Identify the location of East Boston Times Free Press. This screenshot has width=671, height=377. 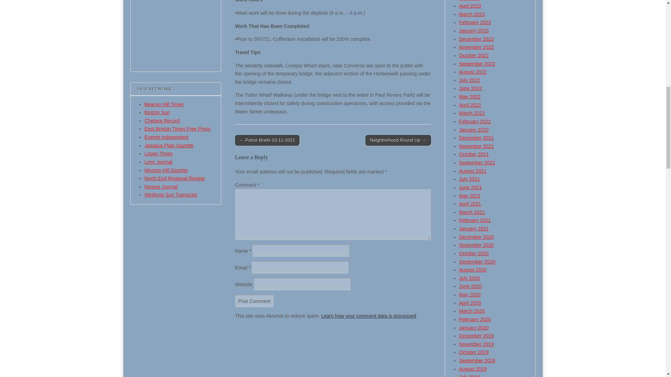
(178, 128).